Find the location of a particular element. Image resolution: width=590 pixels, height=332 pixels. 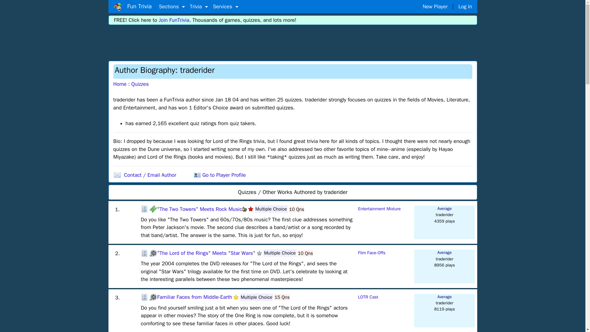

Sections is located at coordinates (172, 7).